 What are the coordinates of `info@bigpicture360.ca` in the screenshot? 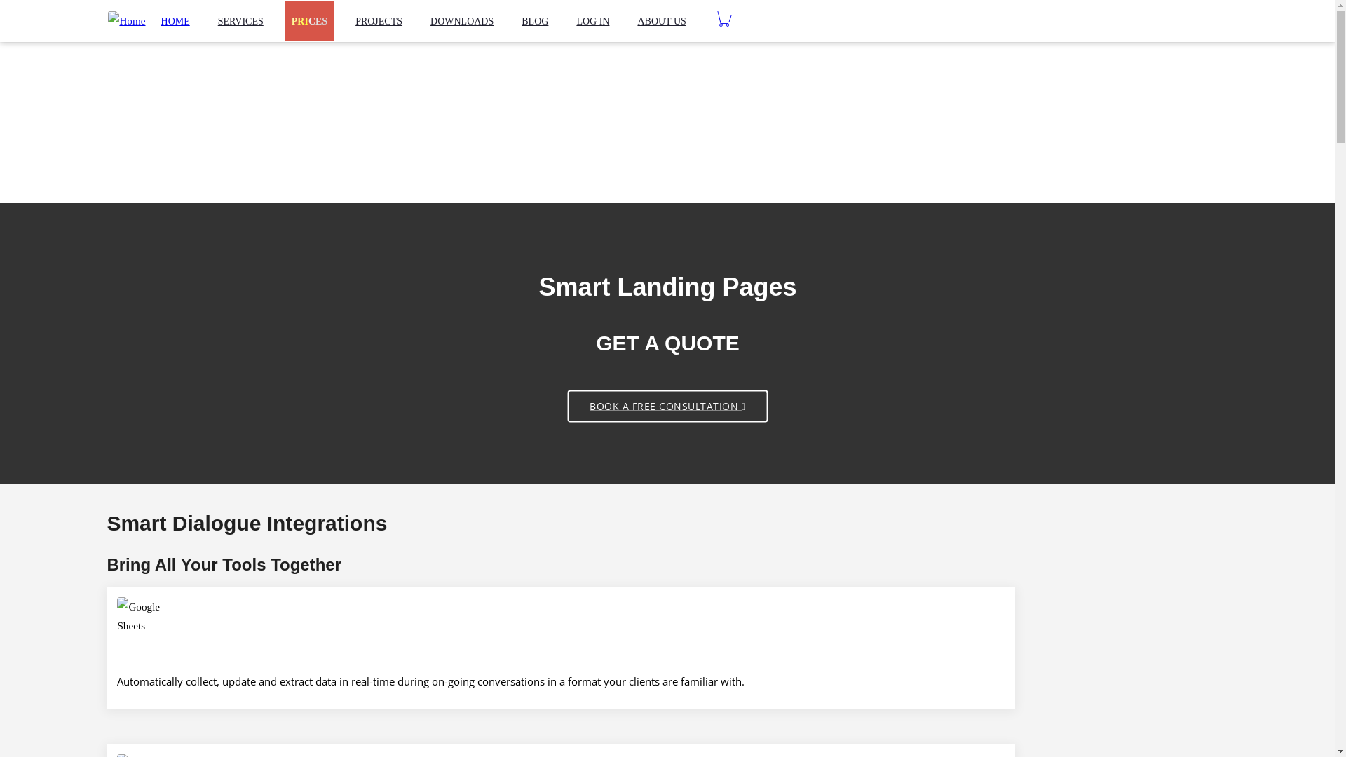 It's located at (241, 15).